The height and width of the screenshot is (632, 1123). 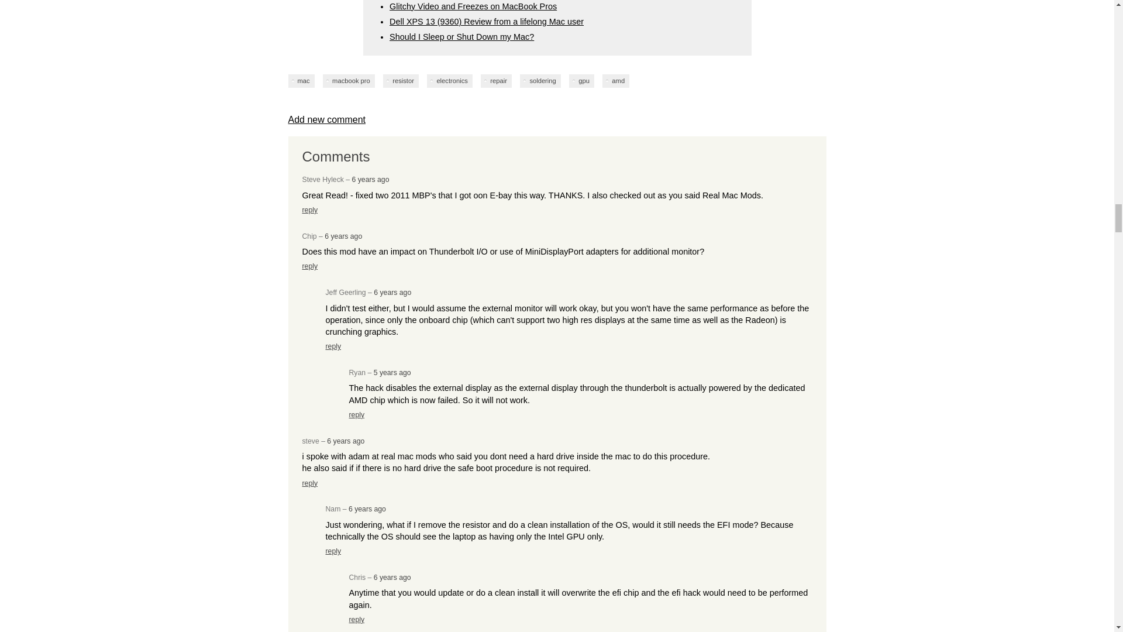 I want to click on Share your thoughts and opinions., so click(x=326, y=119).